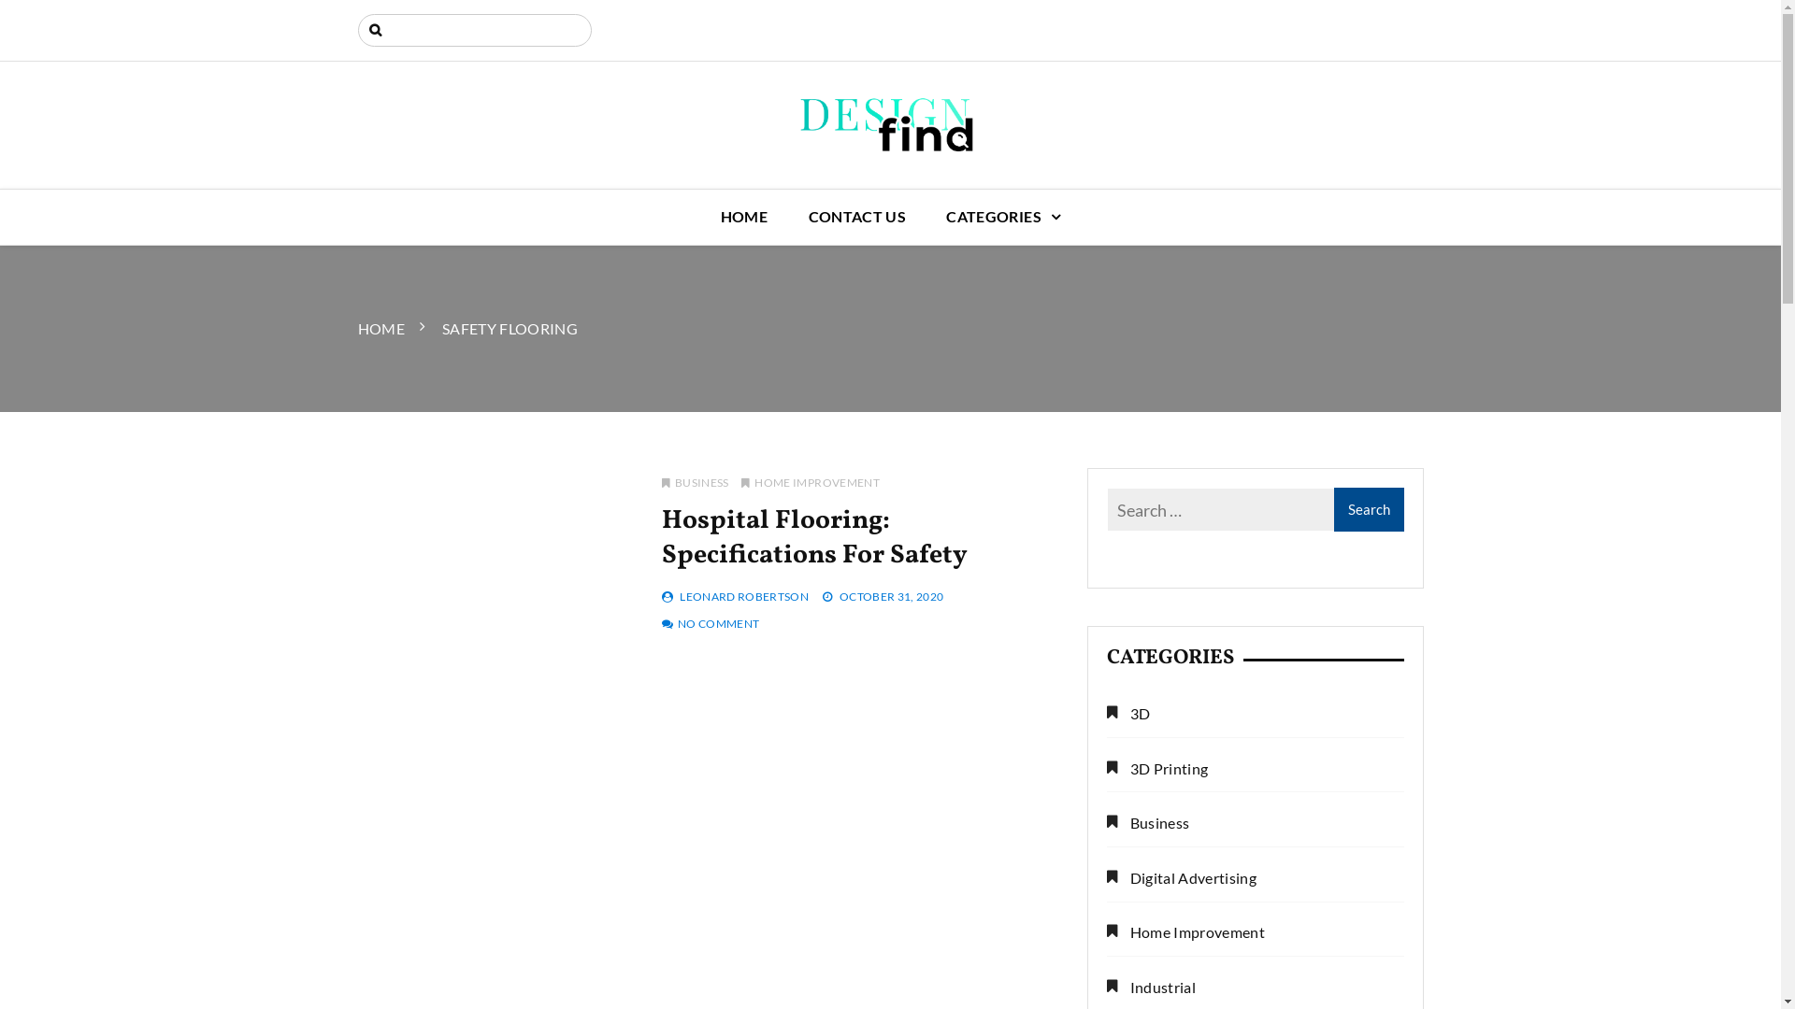 The height and width of the screenshot is (1009, 1795). I want to click on BUSINESS, so click(696, 482).